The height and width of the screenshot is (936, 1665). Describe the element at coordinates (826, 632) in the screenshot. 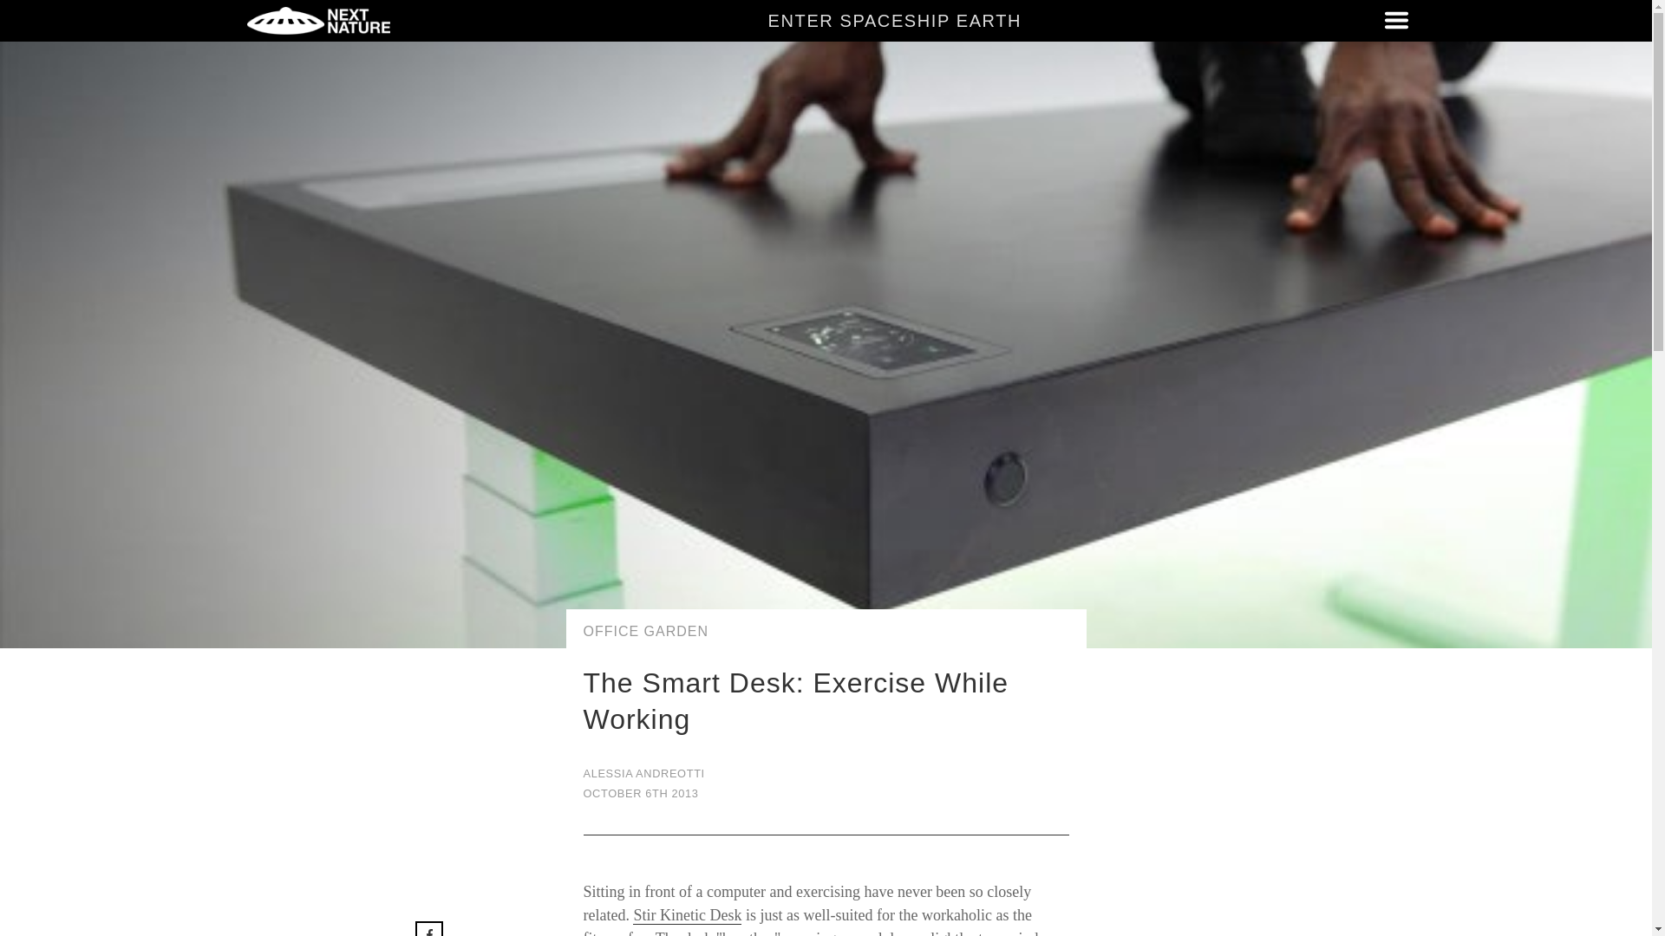

I see `OFFICE GARDEN` at that location.